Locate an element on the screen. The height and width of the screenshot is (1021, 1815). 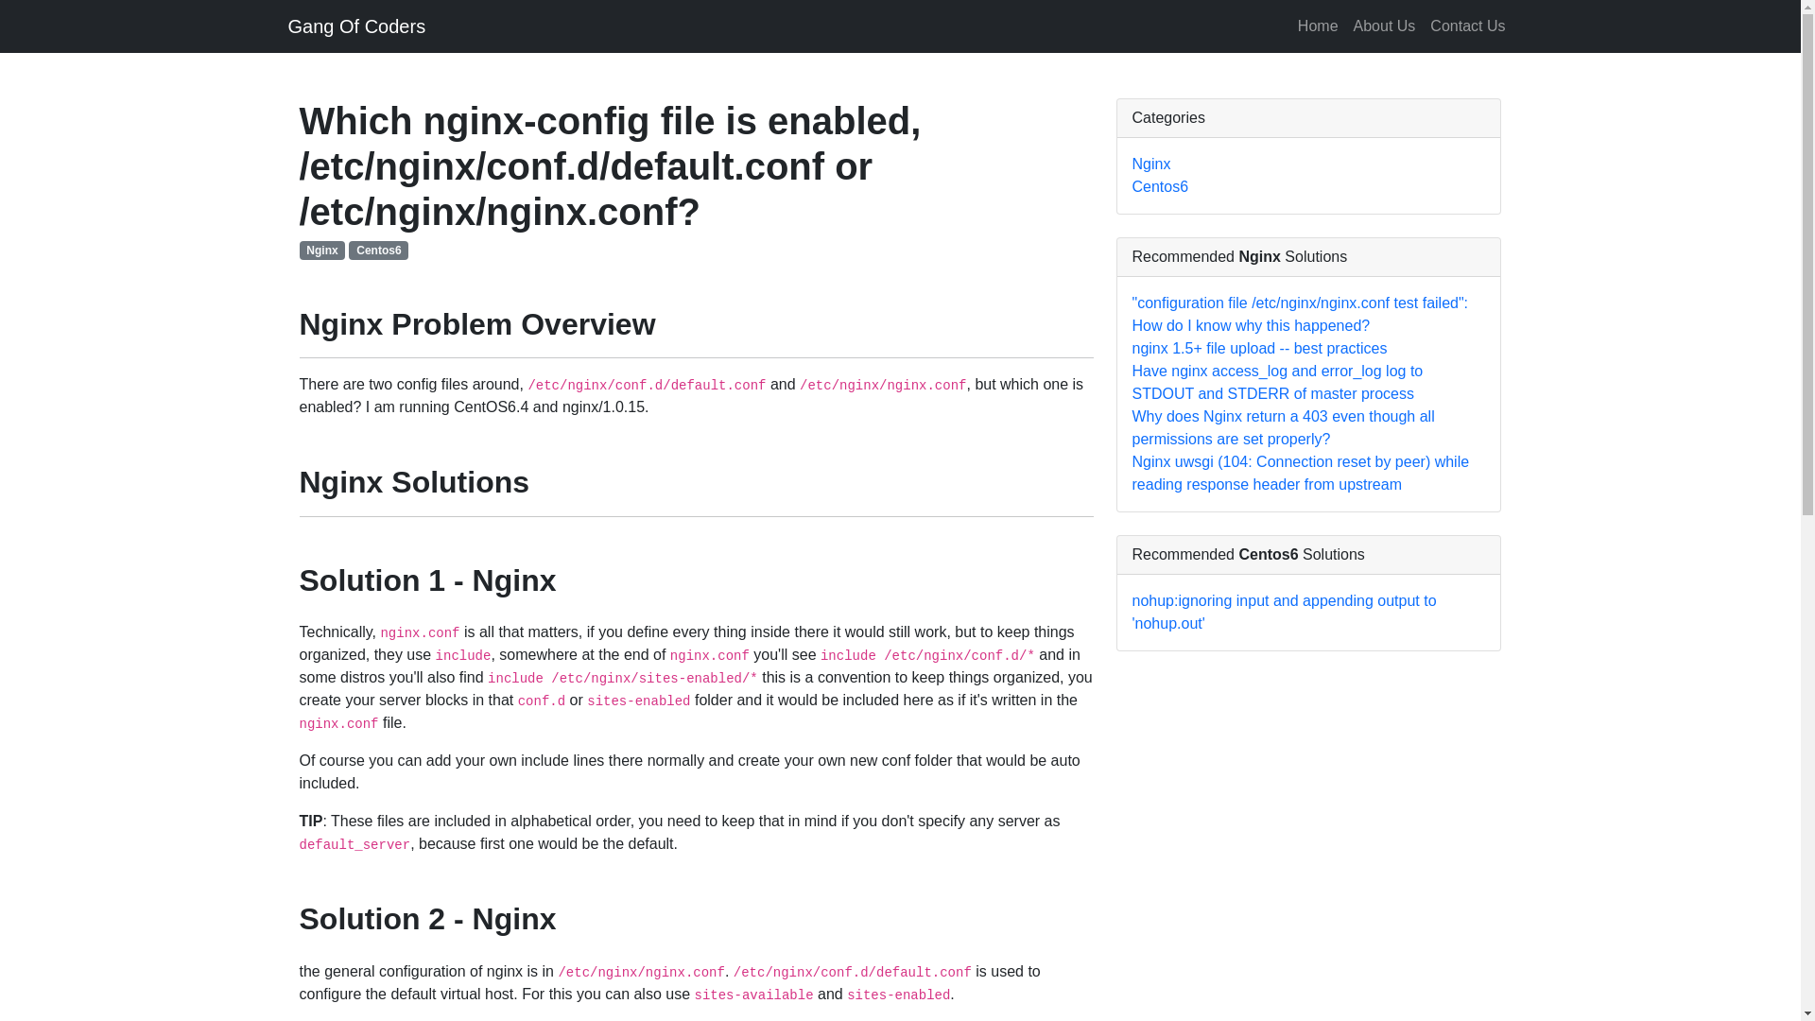
nohup:ignoring input and appending output to 'nohup.out' is located at coordinates (1285, 613).